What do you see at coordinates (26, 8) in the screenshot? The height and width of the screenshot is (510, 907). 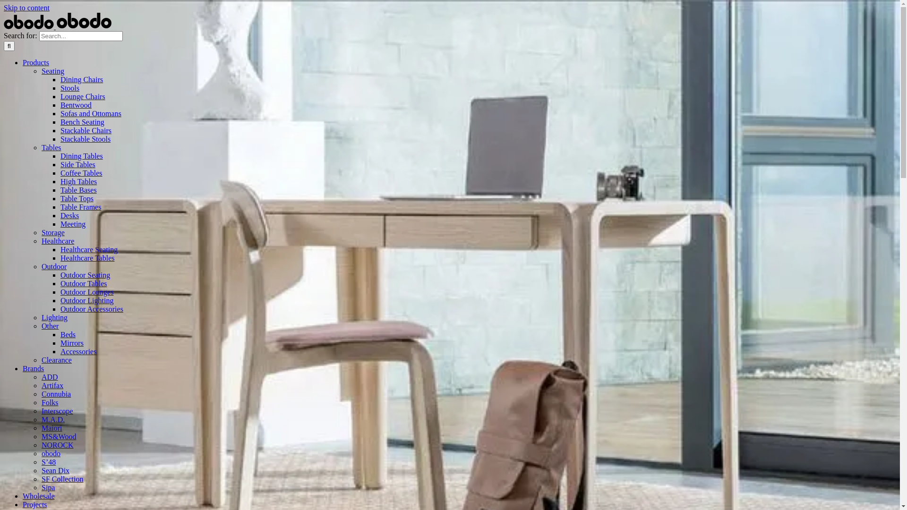 I see `Skip to content` at bounding box center [26, 8].